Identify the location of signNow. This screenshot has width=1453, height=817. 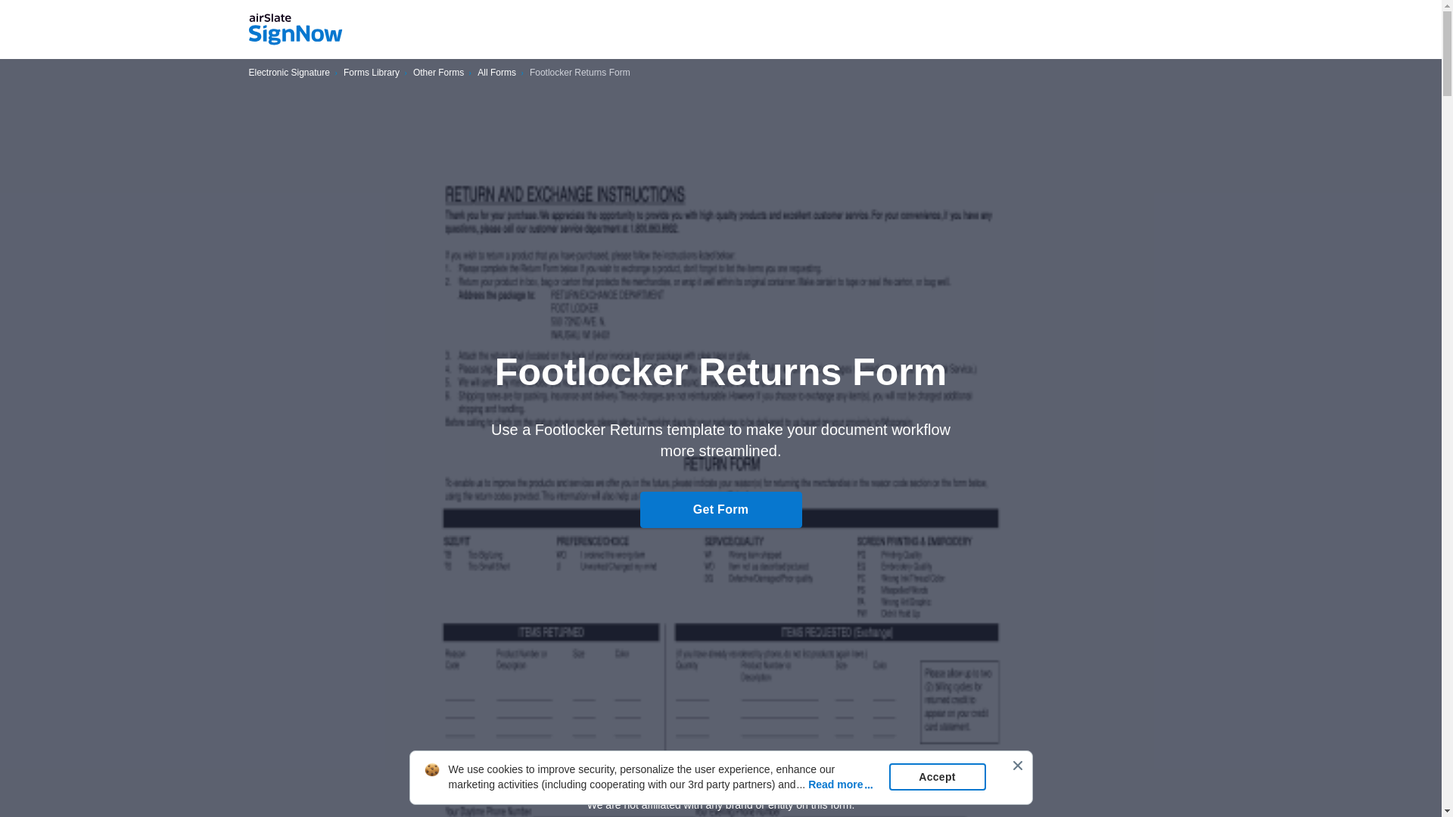
(295, 30).